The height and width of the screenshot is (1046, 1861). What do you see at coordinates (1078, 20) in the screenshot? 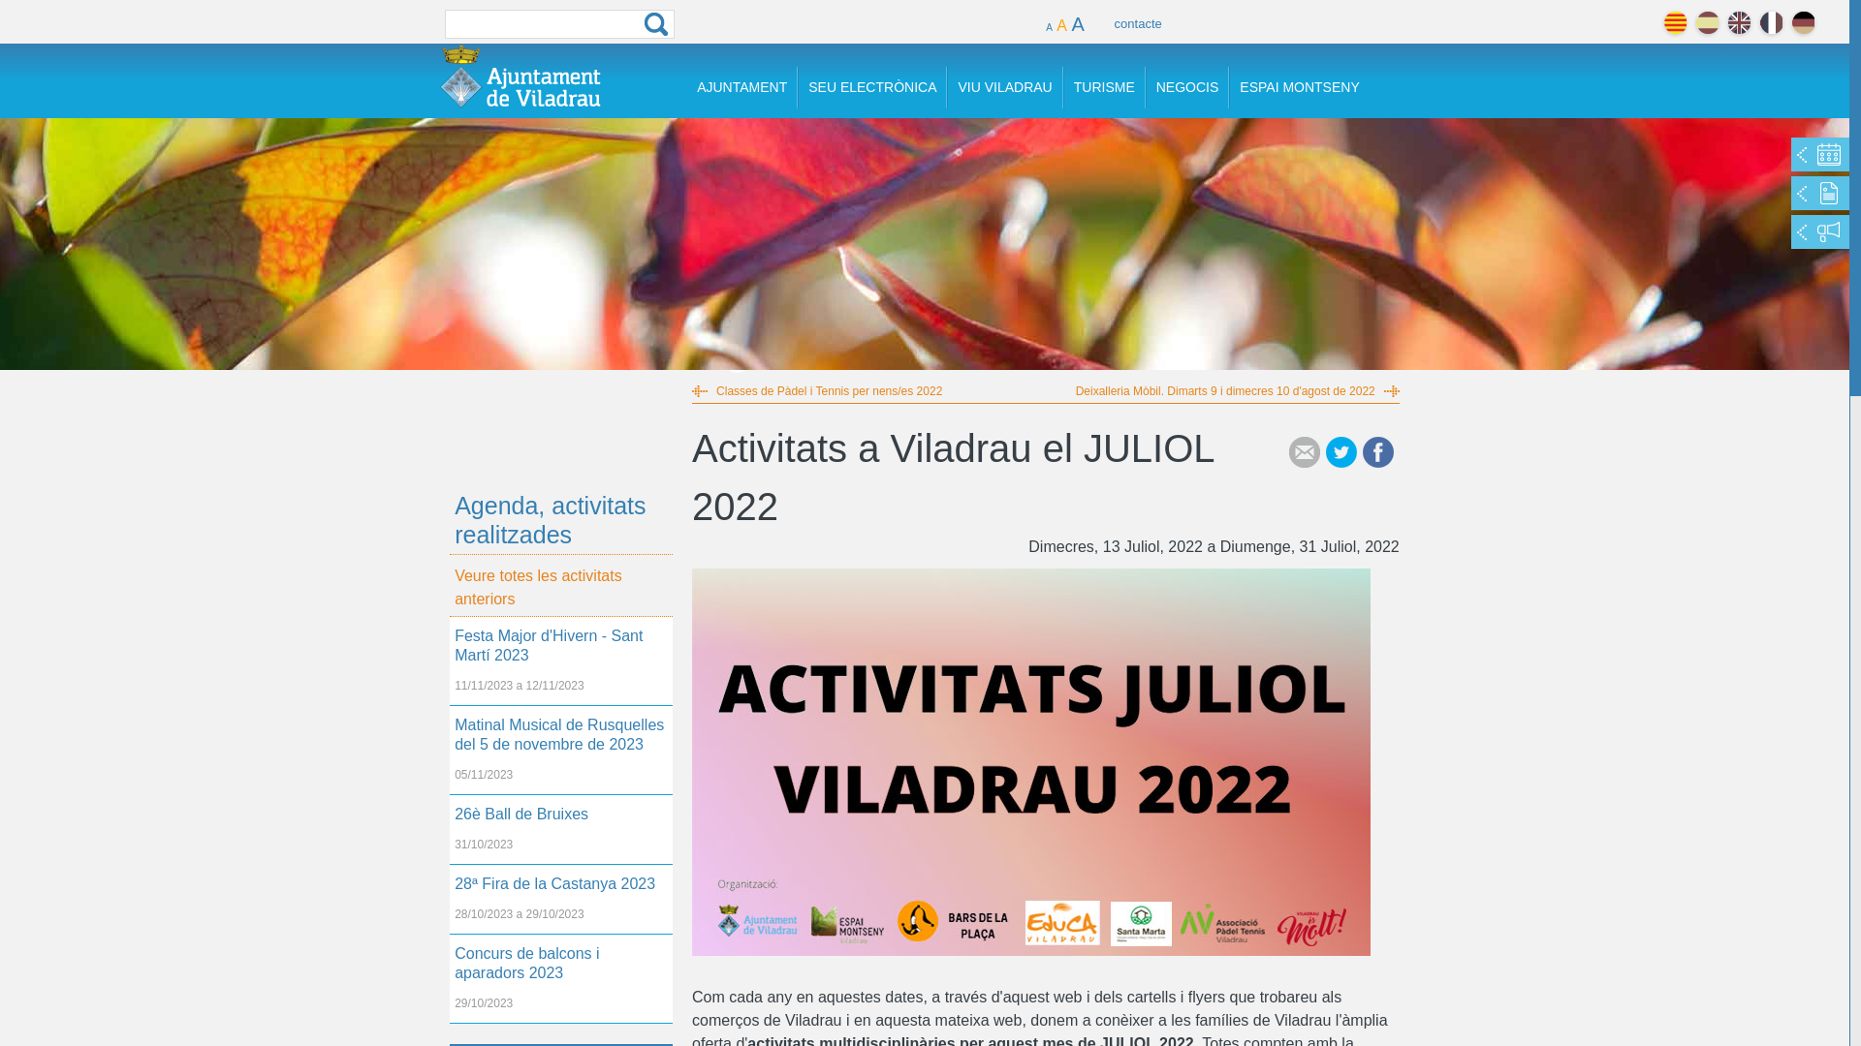
I see `A` at bounding box center [1078, 20].